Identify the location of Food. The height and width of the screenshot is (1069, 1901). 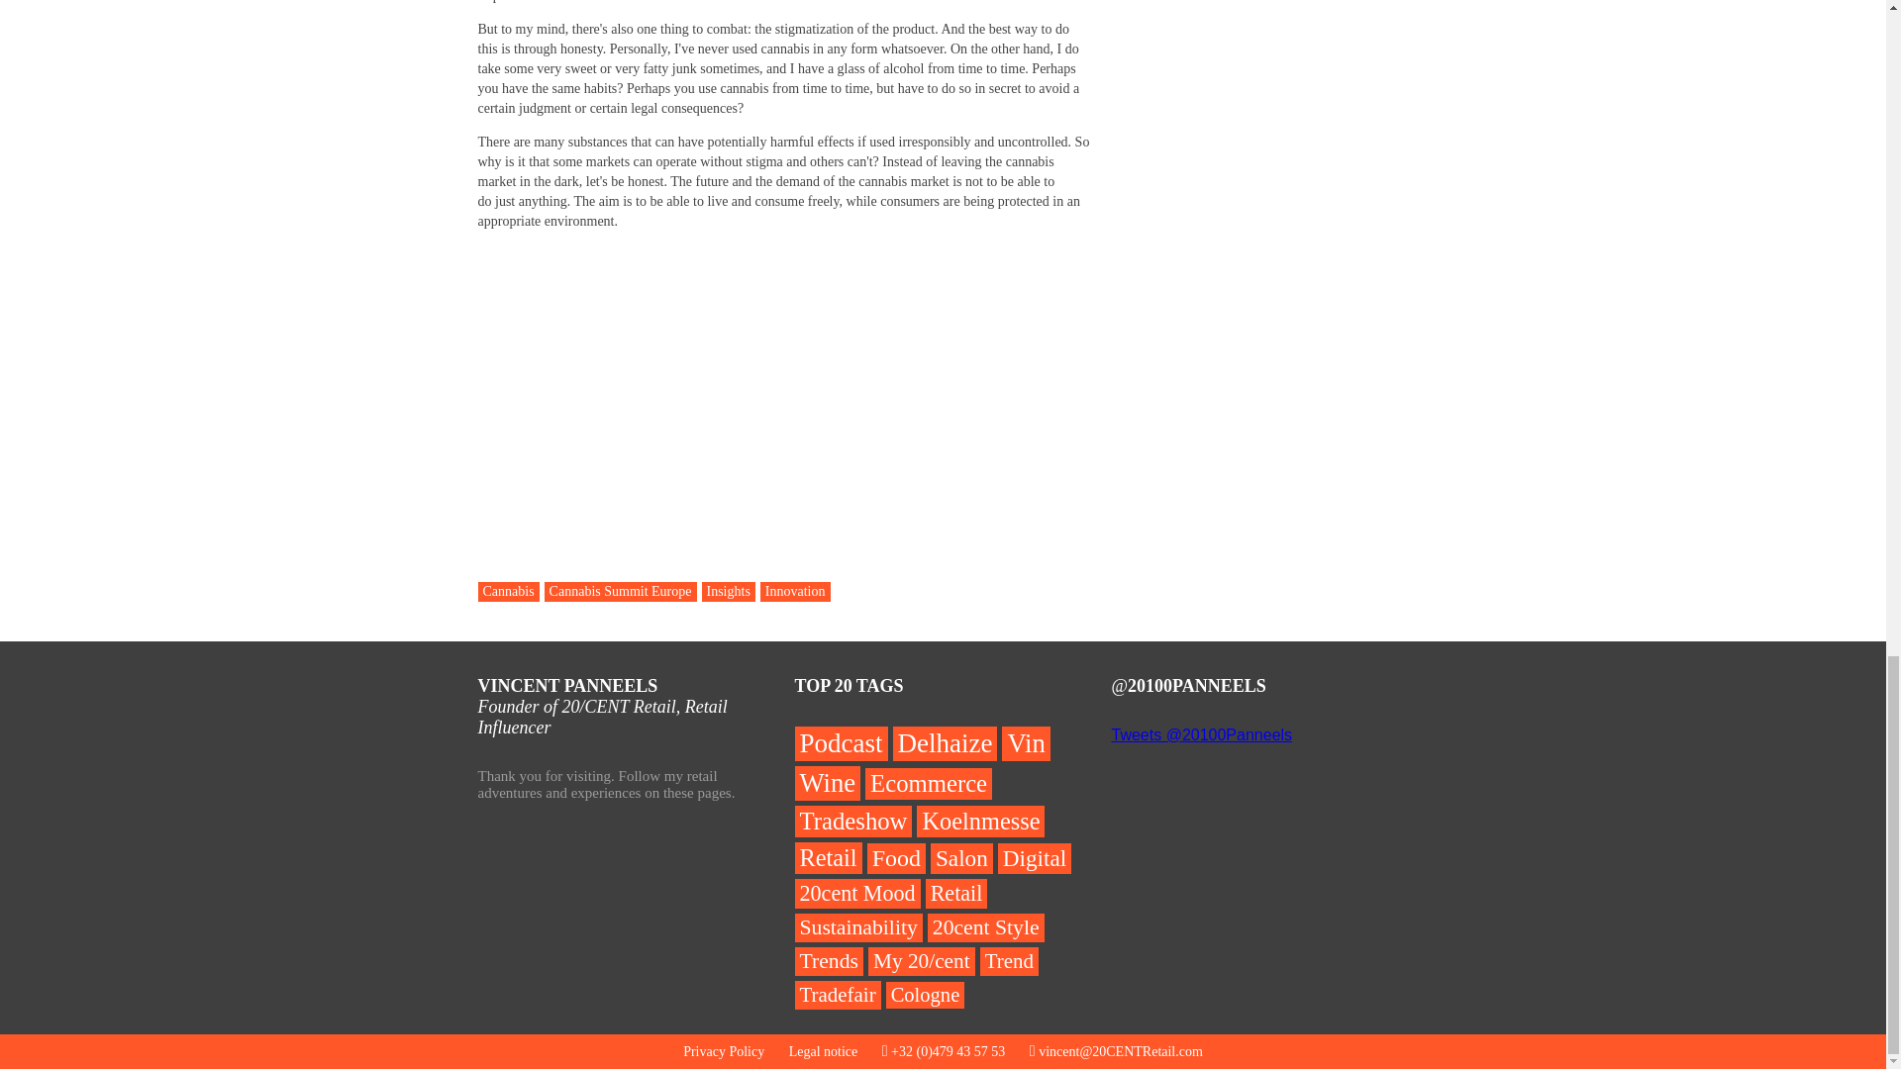
(896, 859).